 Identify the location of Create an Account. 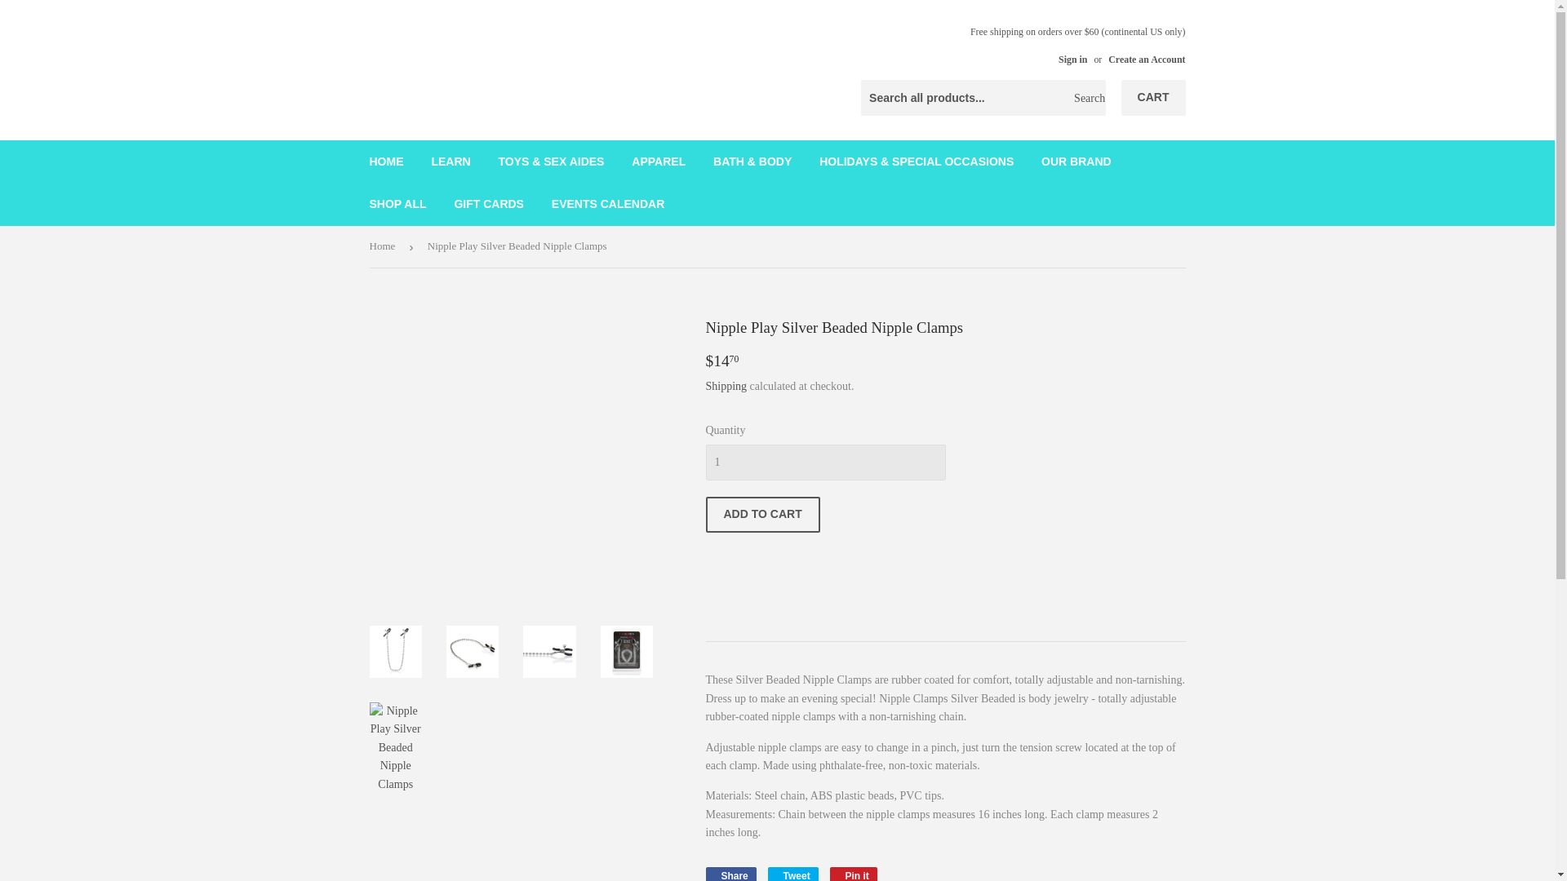
(1146, 59).